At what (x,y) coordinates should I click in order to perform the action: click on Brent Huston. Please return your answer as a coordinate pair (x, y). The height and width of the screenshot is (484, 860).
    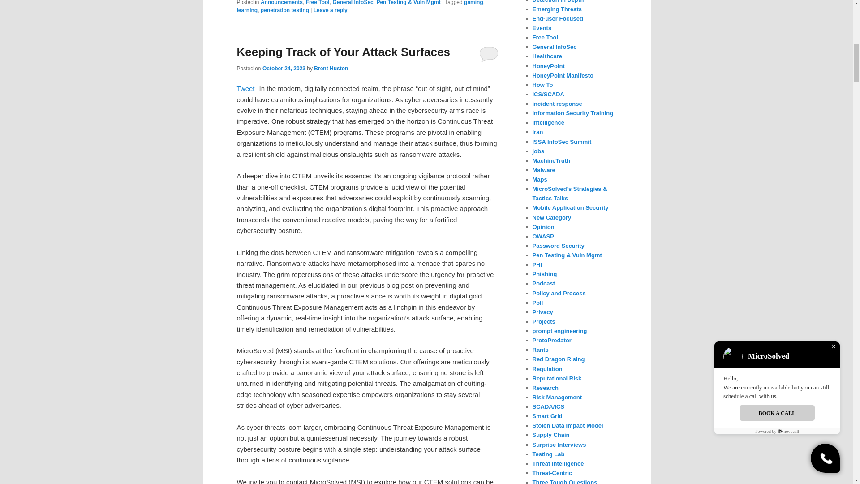
    Looking at the image, I should click on (331, 68).